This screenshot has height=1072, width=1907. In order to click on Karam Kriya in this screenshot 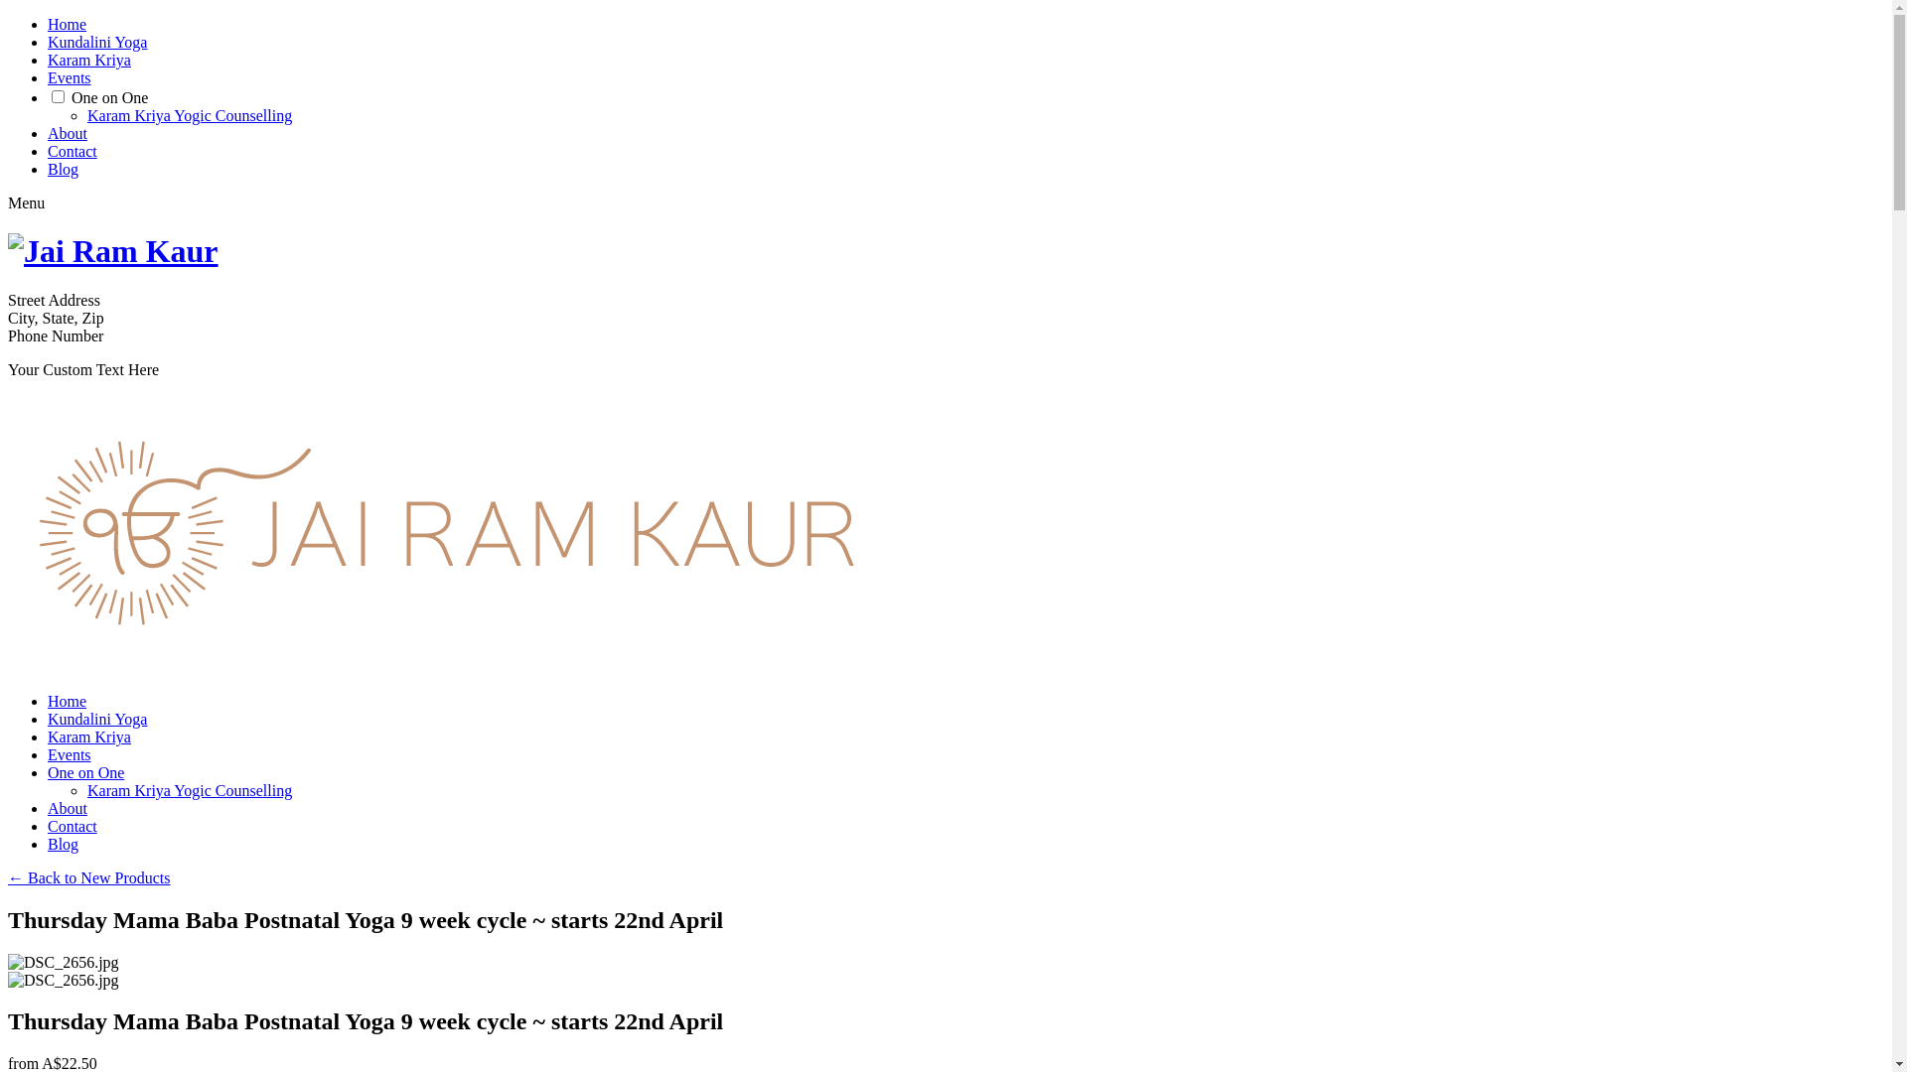, I will do `click(89, 60)`.